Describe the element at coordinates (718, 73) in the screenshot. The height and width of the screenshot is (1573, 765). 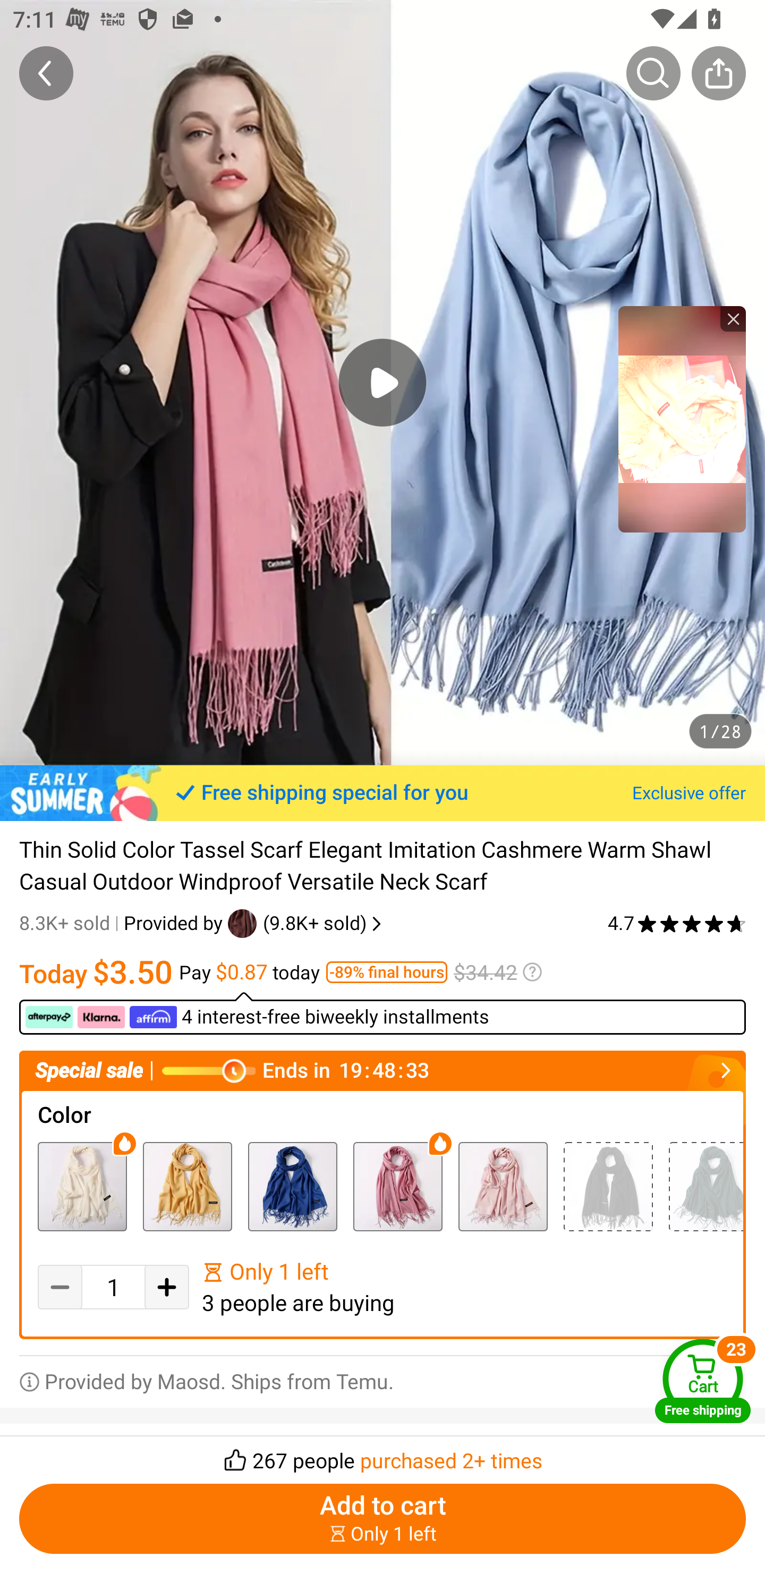
I see `Share` at that location.